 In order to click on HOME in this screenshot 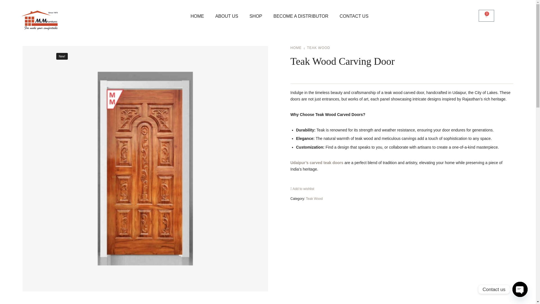, I will do `click(296, 48)`.